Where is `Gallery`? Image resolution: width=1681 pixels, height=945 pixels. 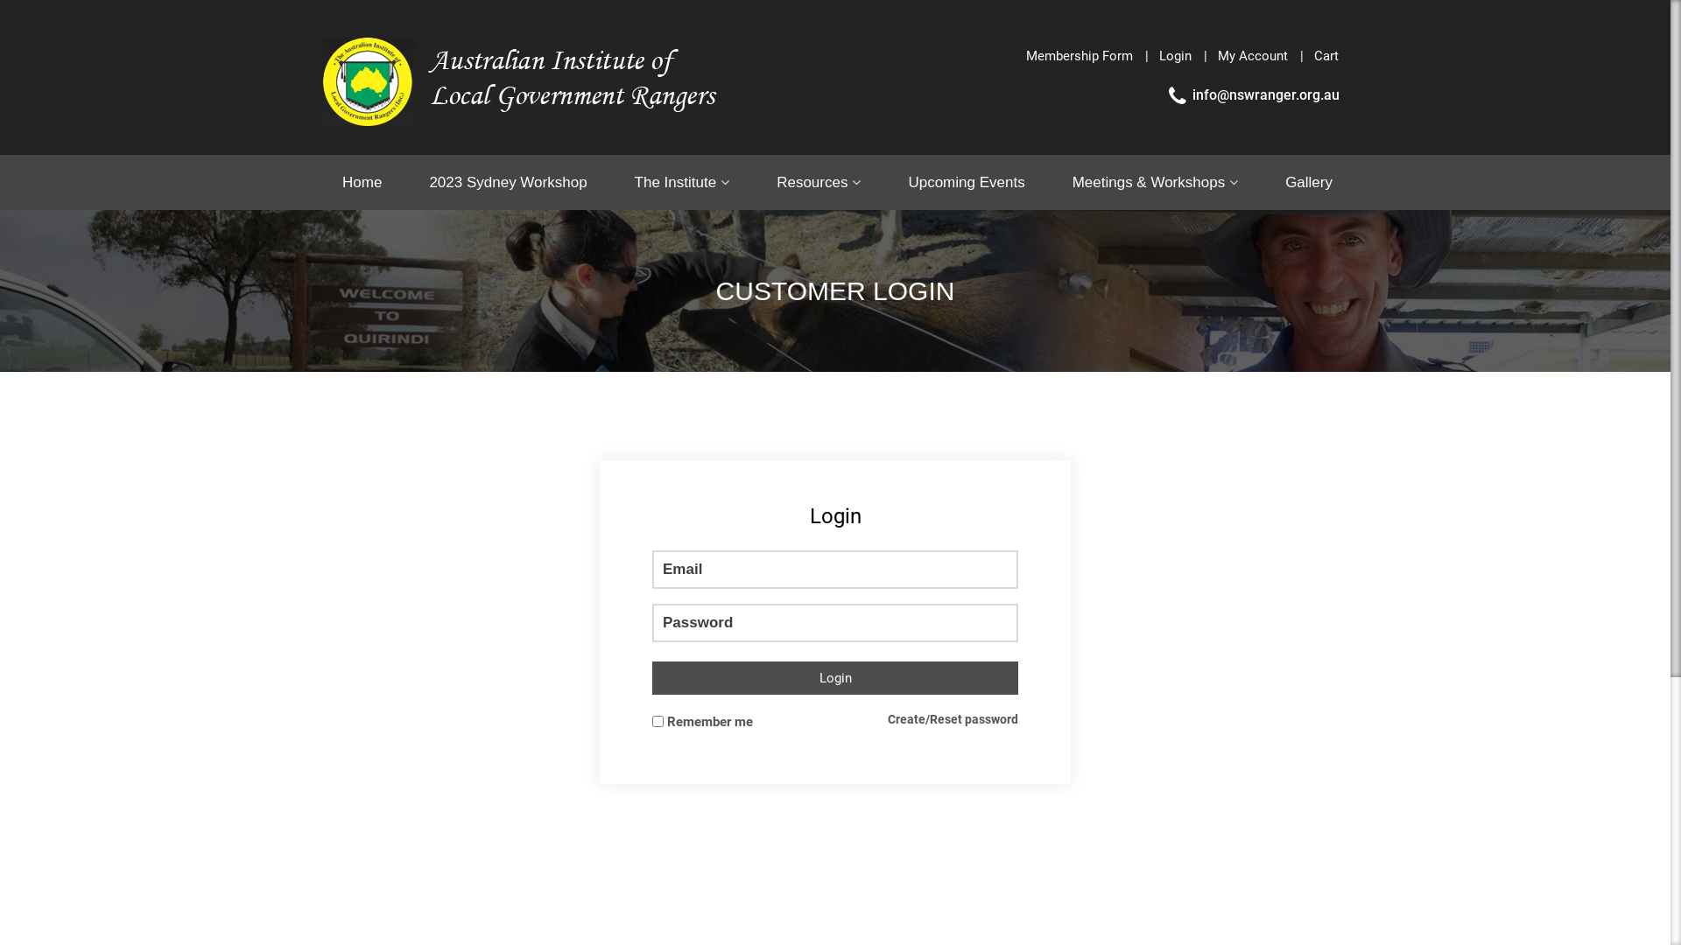
Gallery is located at coordinates (1309, 183).